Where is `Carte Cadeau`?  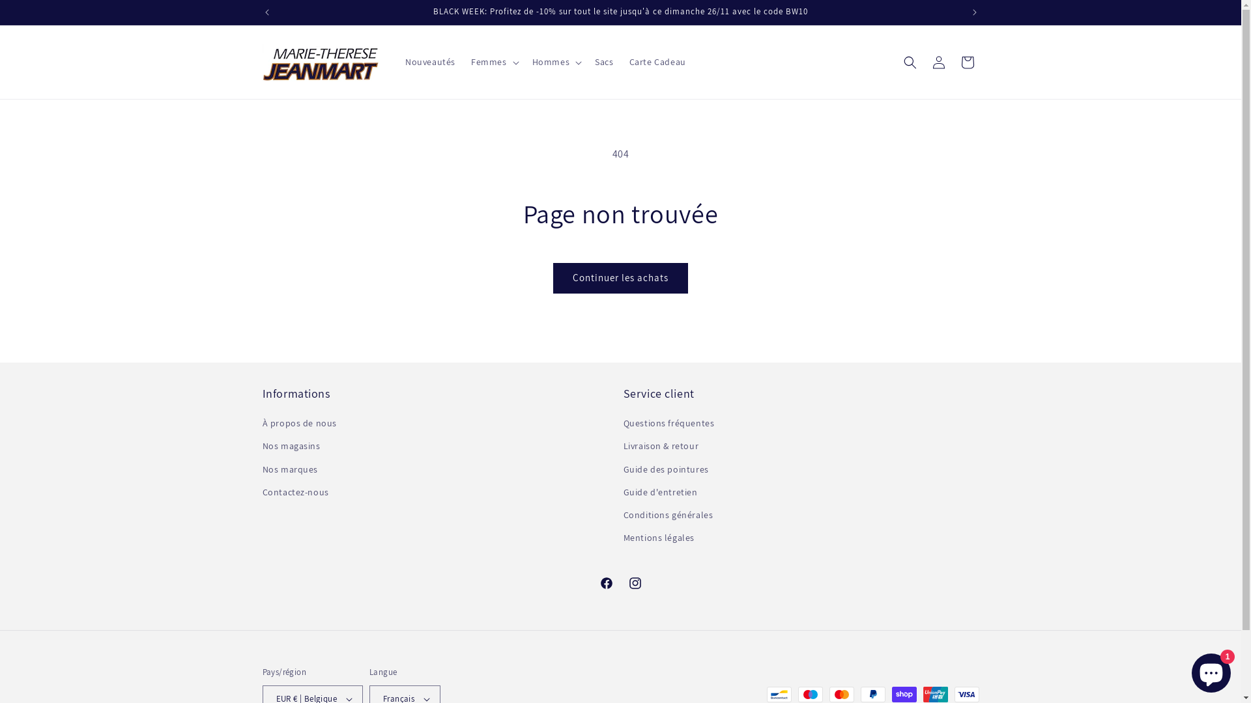
Carte Cadeau is located at coordinates (658, 62).